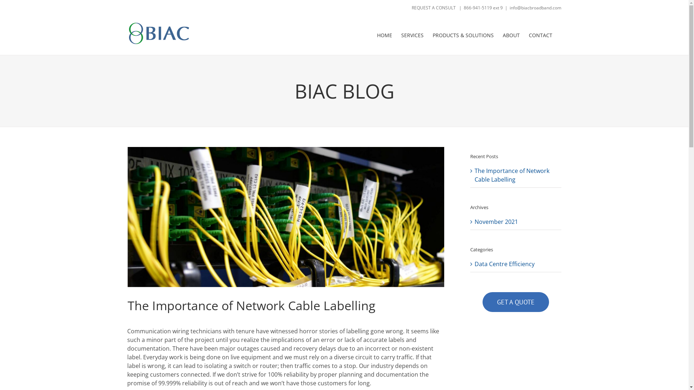  What do you see at coordinates (511, 35) in the screenshot?
I see `ABOUT` at bounding box center [511, 35].